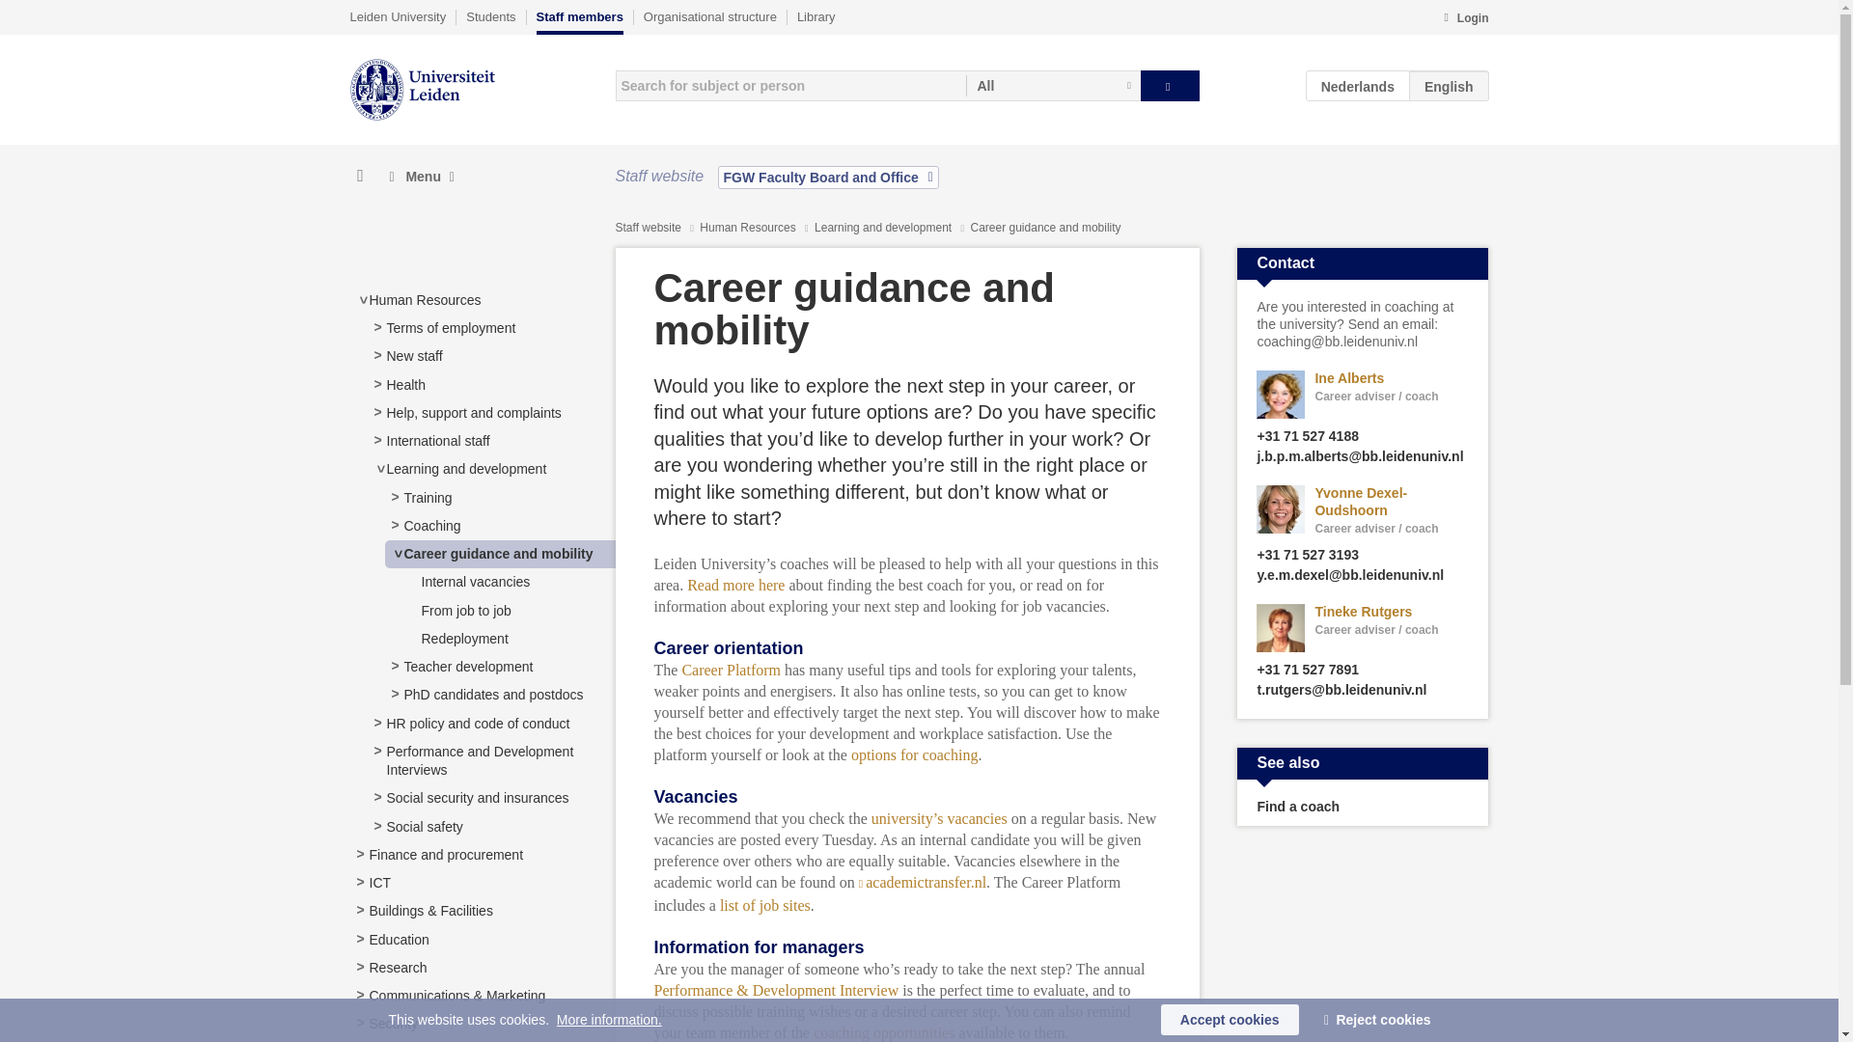 This screenshot has height=1042, width=1853. Describe the element at coordinates (579, 21) in the screenshot. I see `Staff members` at that location.